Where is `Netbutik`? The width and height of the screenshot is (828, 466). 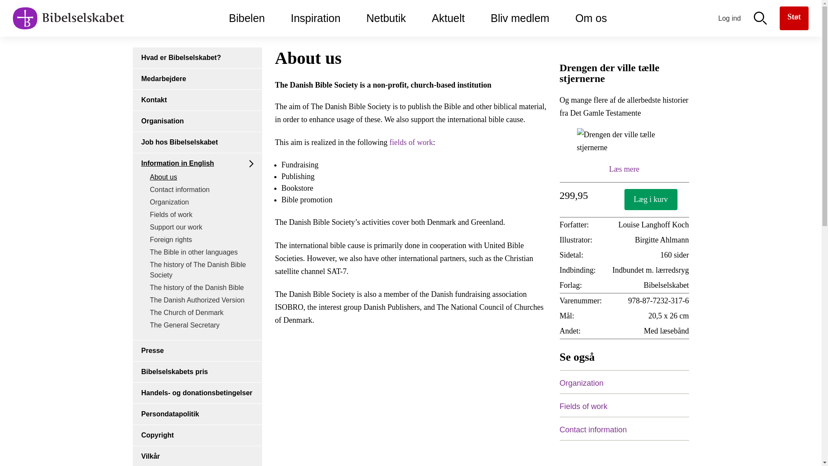 Netbutik is located at coordinates (386, 18).